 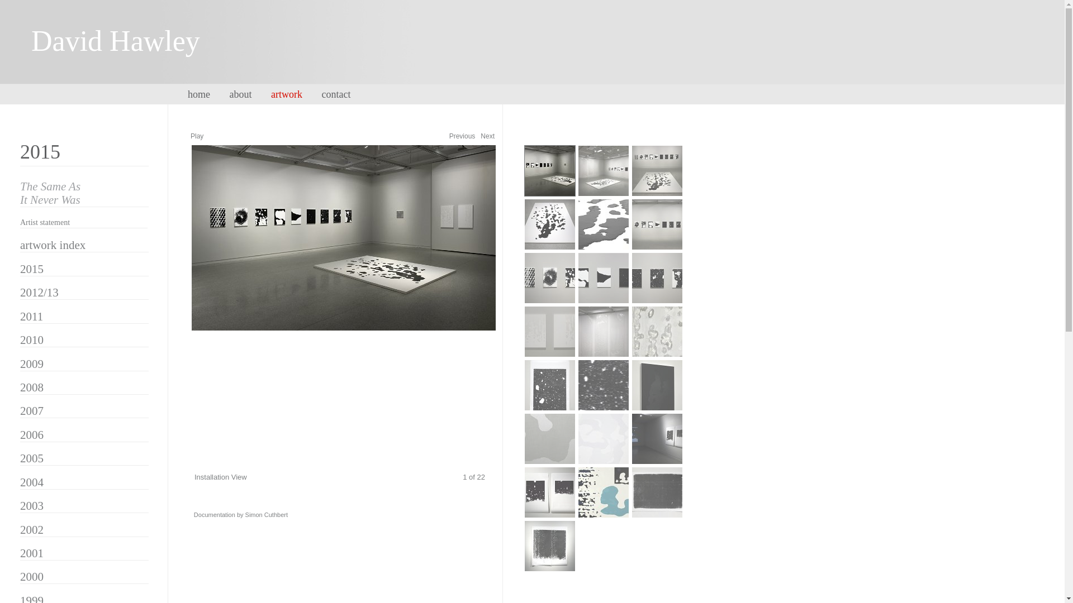 I want to click on 09 (2), so click(x=657, y=278).